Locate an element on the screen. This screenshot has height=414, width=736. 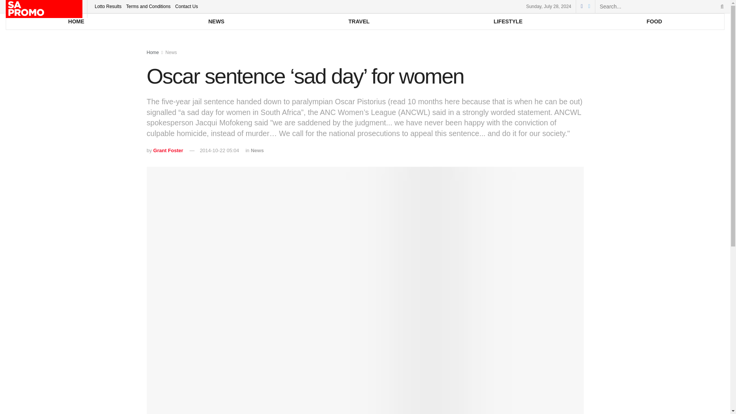
LIFESTYLE is located at coordinates (508, 21).